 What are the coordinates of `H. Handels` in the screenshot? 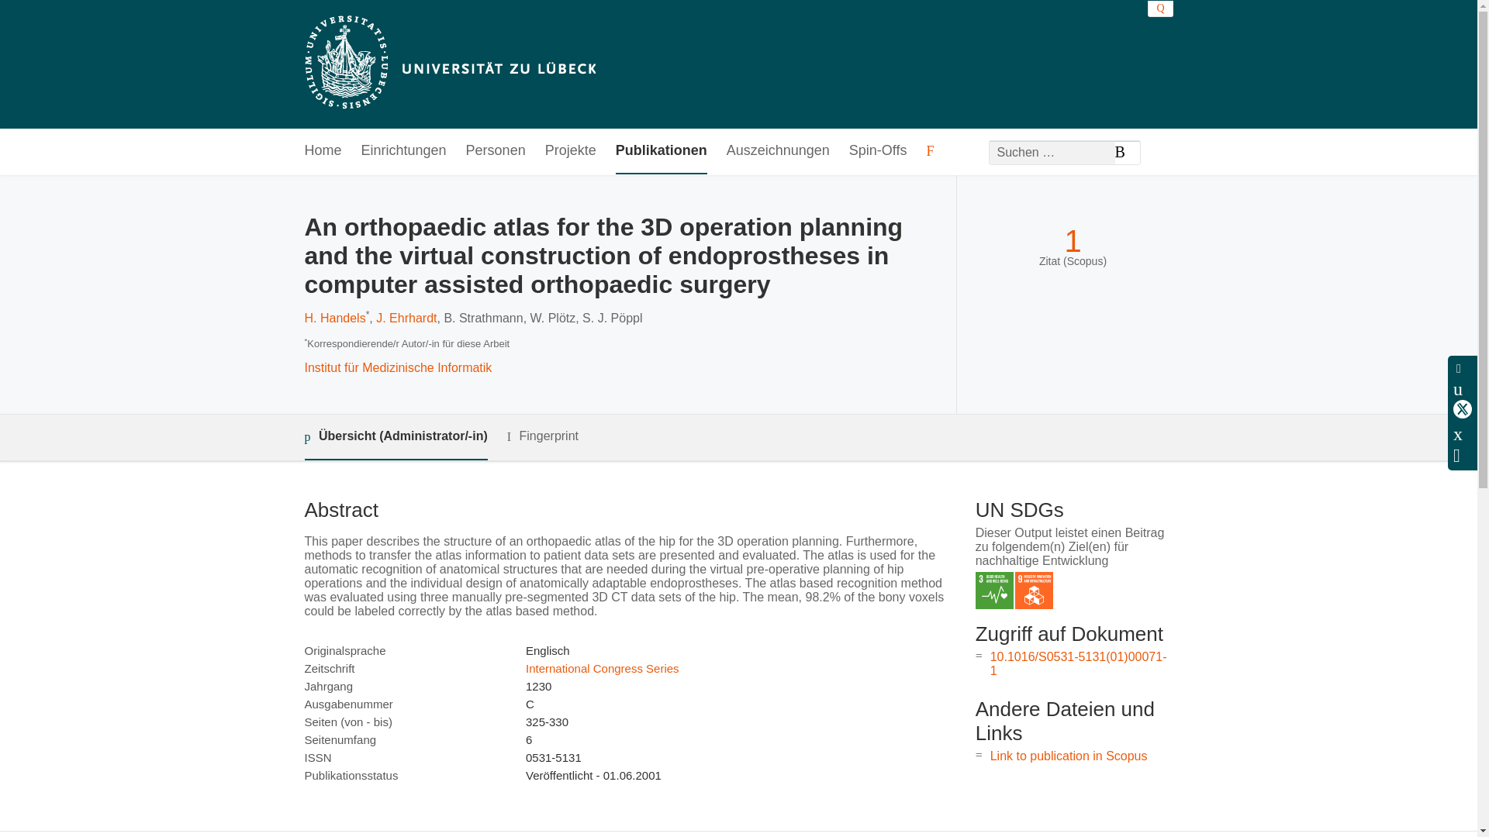 It's located at (333, 318).